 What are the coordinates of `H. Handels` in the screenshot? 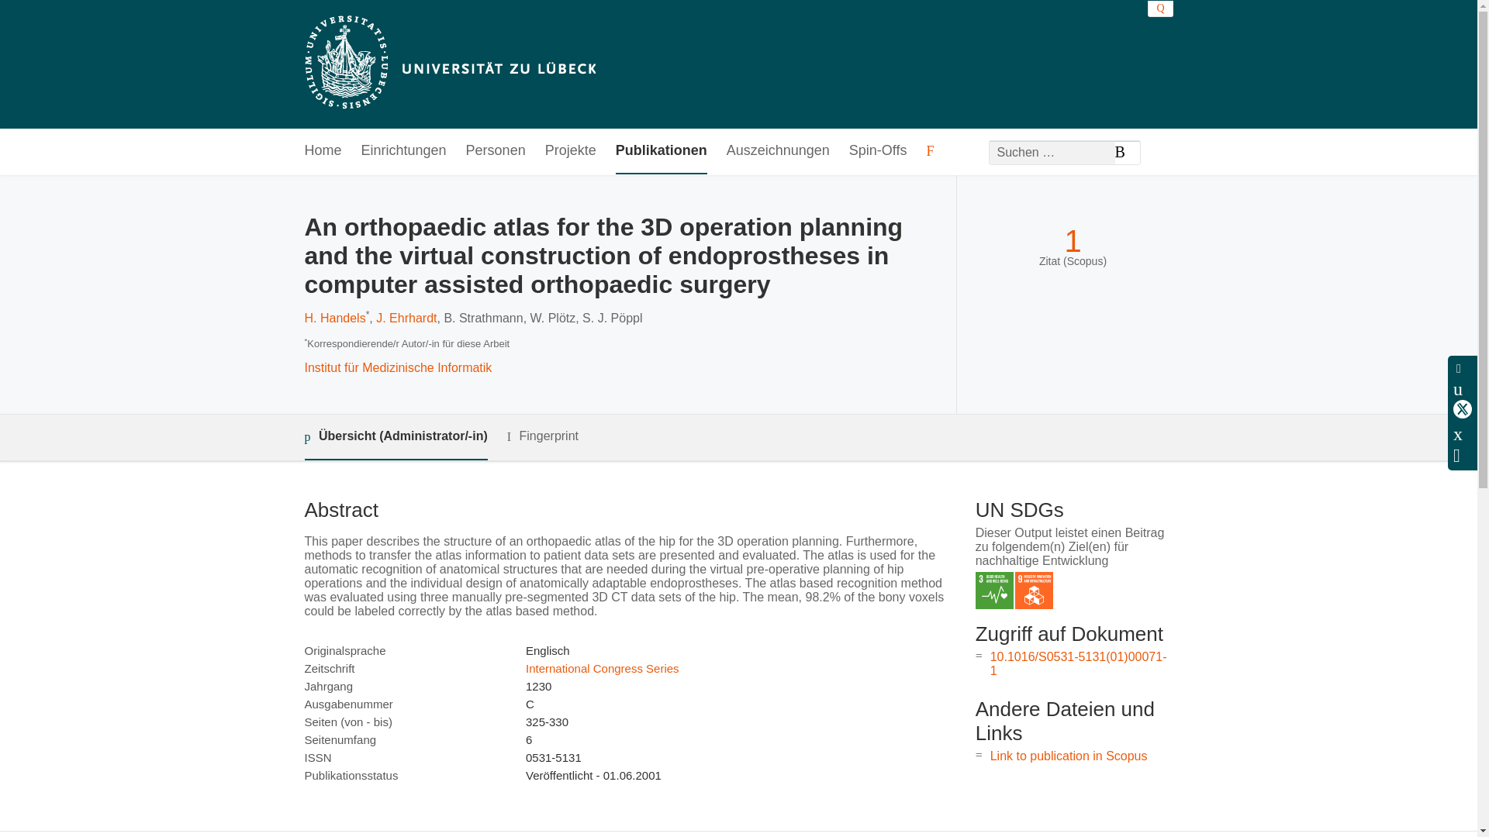 It's located at (333, 318).